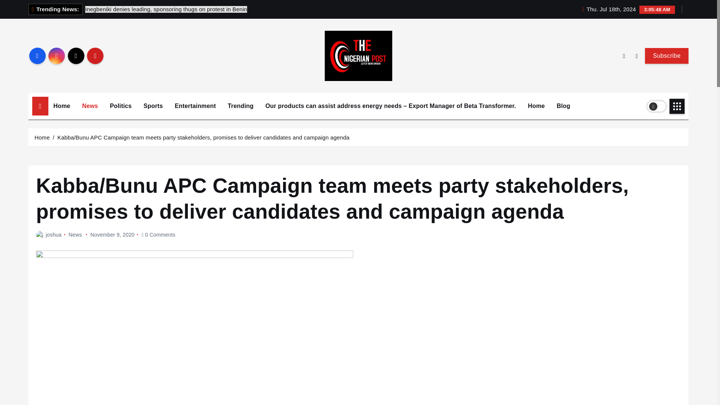  What do you see at coordinates (90, 106) in the screenshot?
I see `News` at bounding box center [90, 106].